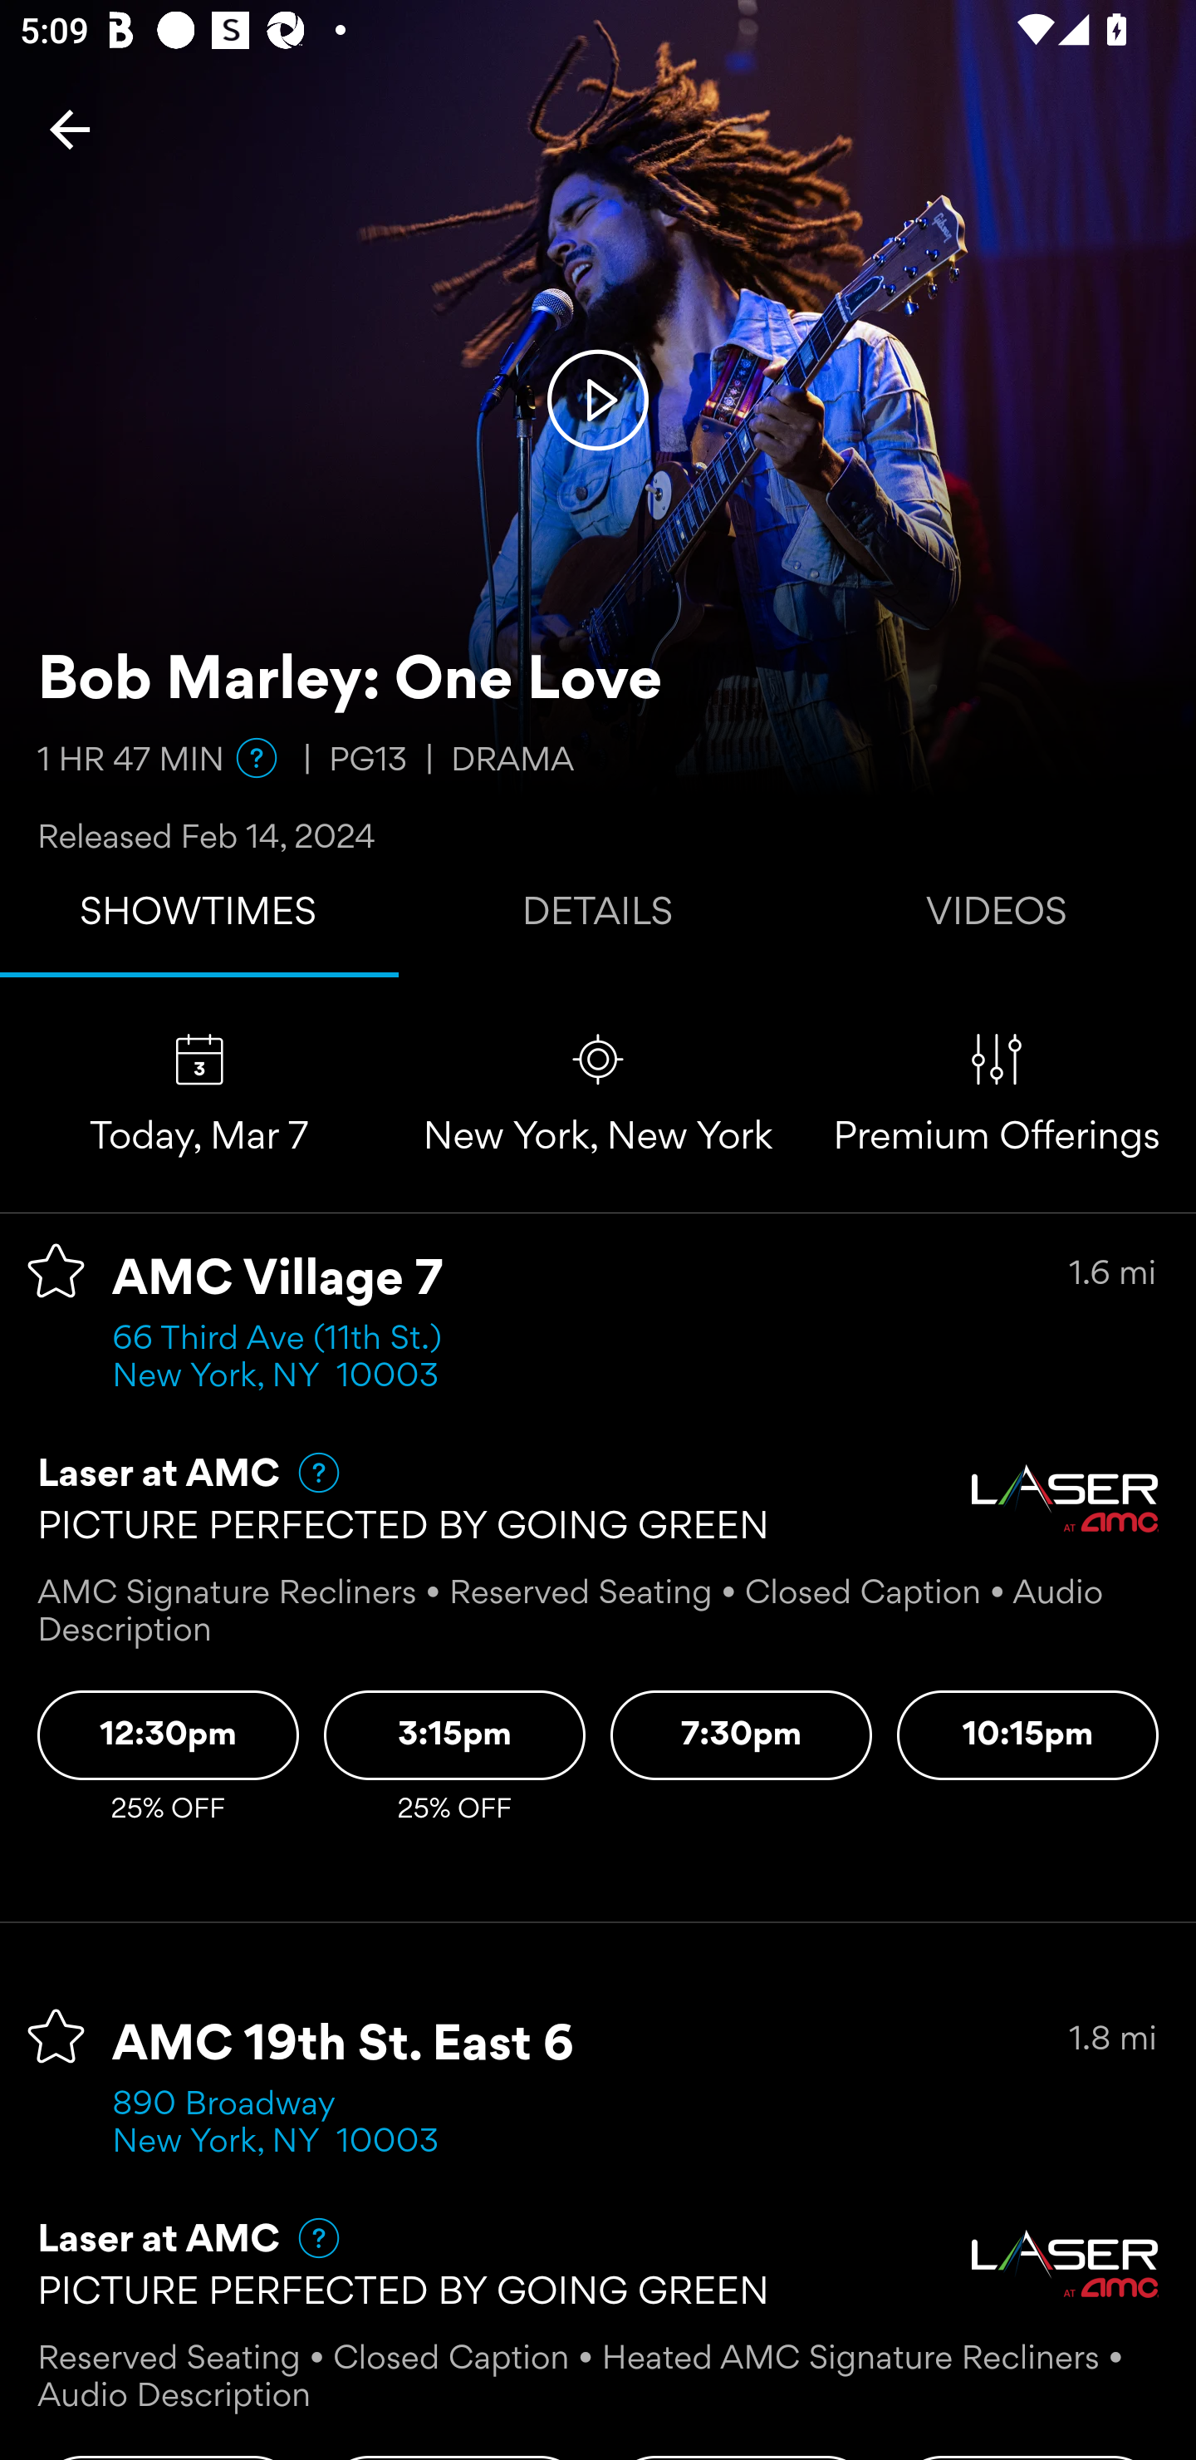  Describe the element at coordinates (199, 918) in the screenshot. I see `SHOWTIMES
Tab 1 of 3` at that location.